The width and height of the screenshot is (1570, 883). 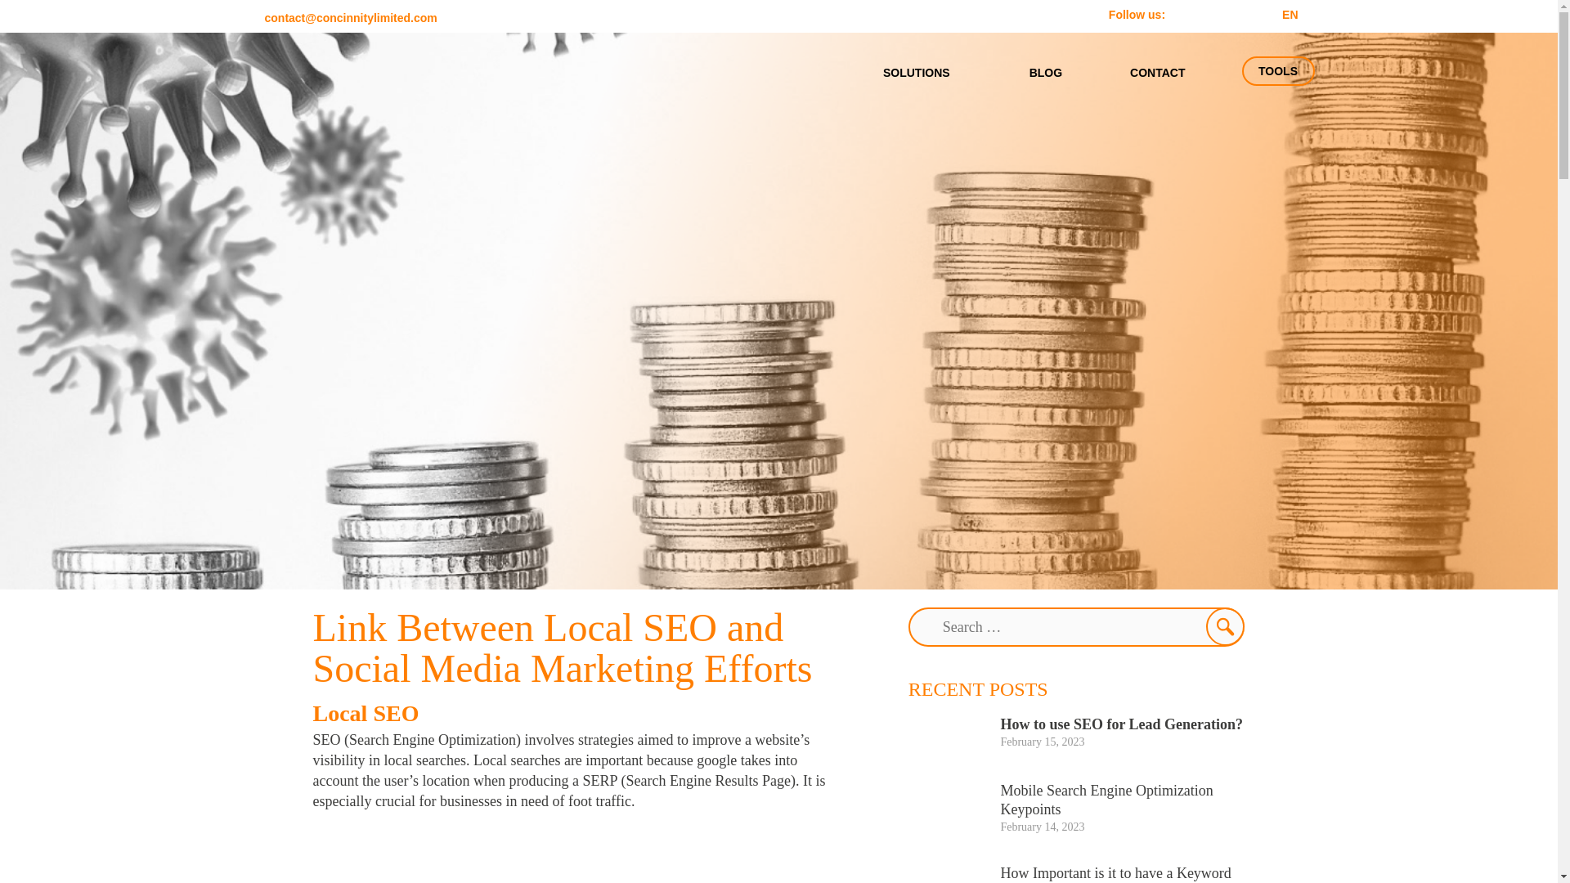 What do you see at coordinates (1290, 15) in the screenshot?
I see `EN` at bounding box center [1290, 15].